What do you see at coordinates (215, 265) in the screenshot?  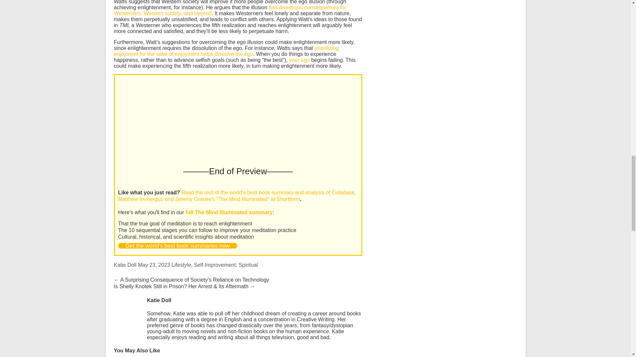 I see `Self-Improvement` at bounding box center [215, 265].